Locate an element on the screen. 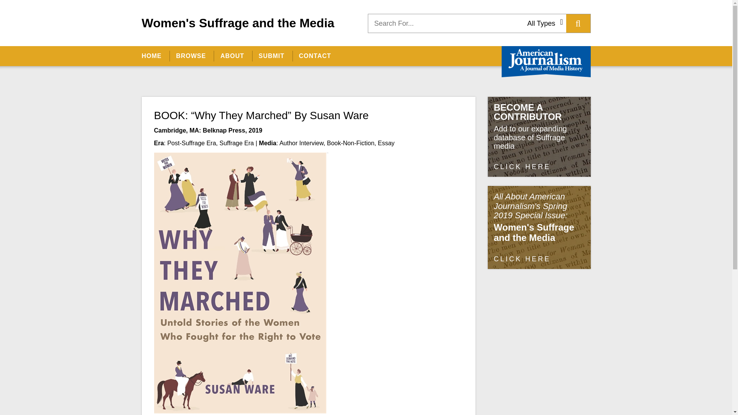  ABOUT is located at coordinates (232, 56).